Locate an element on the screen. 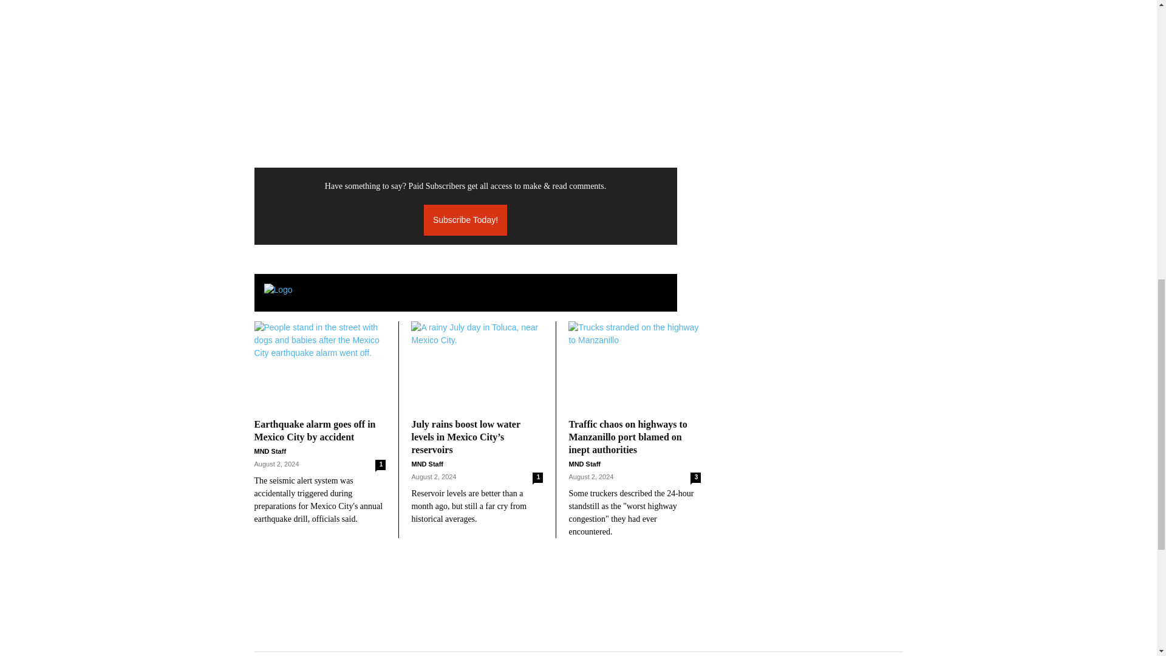 The height and width of the screenshot is (656, 1166). Earthquake alarm goes off in Mexico City by accident is located at coordinates (319, 367).